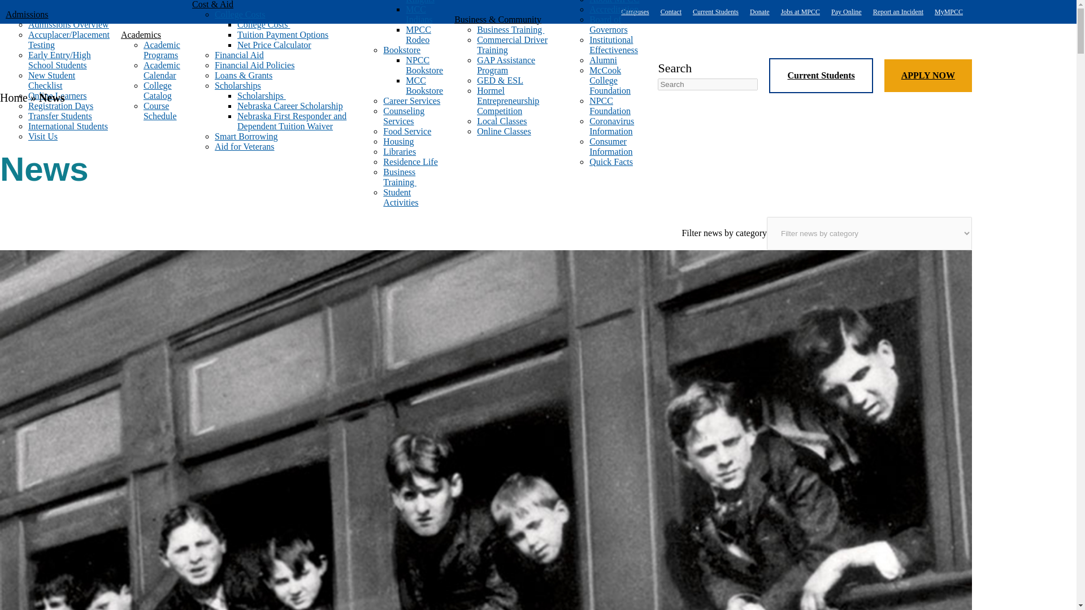 The height and width of the screenshot is (610, 1085). I want to click on Donate, so click(759, 12).